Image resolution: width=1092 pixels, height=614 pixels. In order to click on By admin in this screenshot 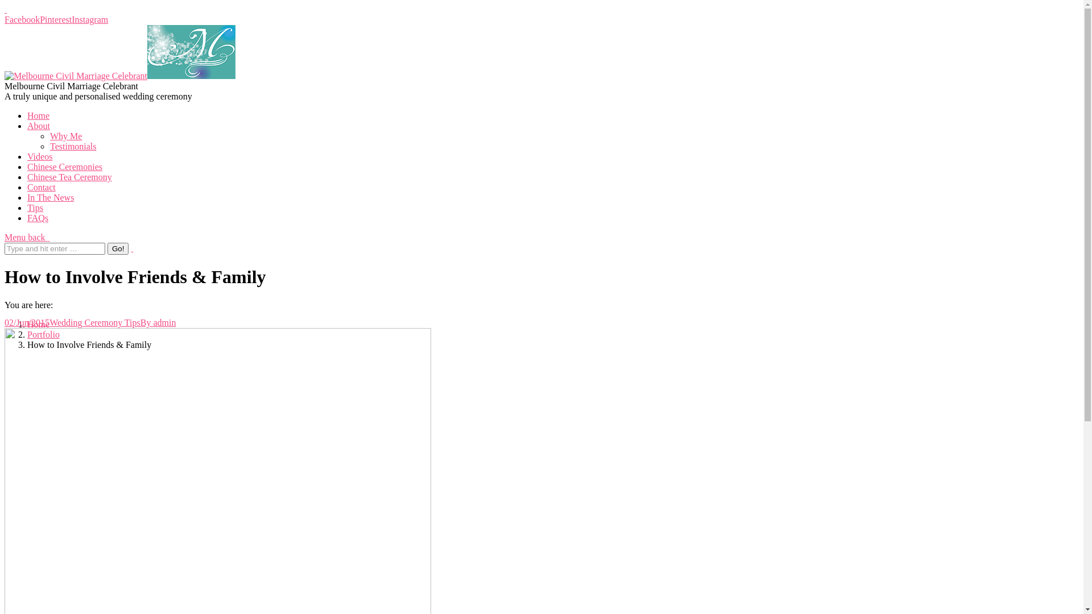, I will do `click(158, 323)`.